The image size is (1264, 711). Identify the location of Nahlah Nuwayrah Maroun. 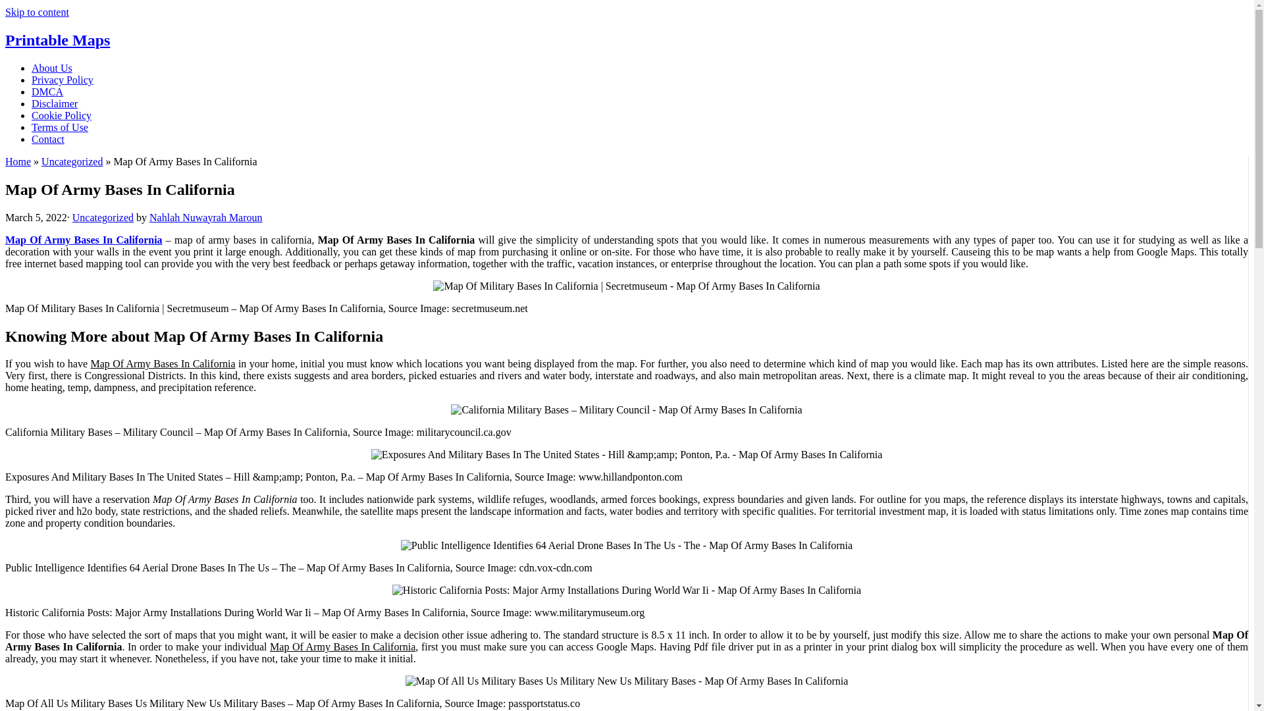
(205, 217).